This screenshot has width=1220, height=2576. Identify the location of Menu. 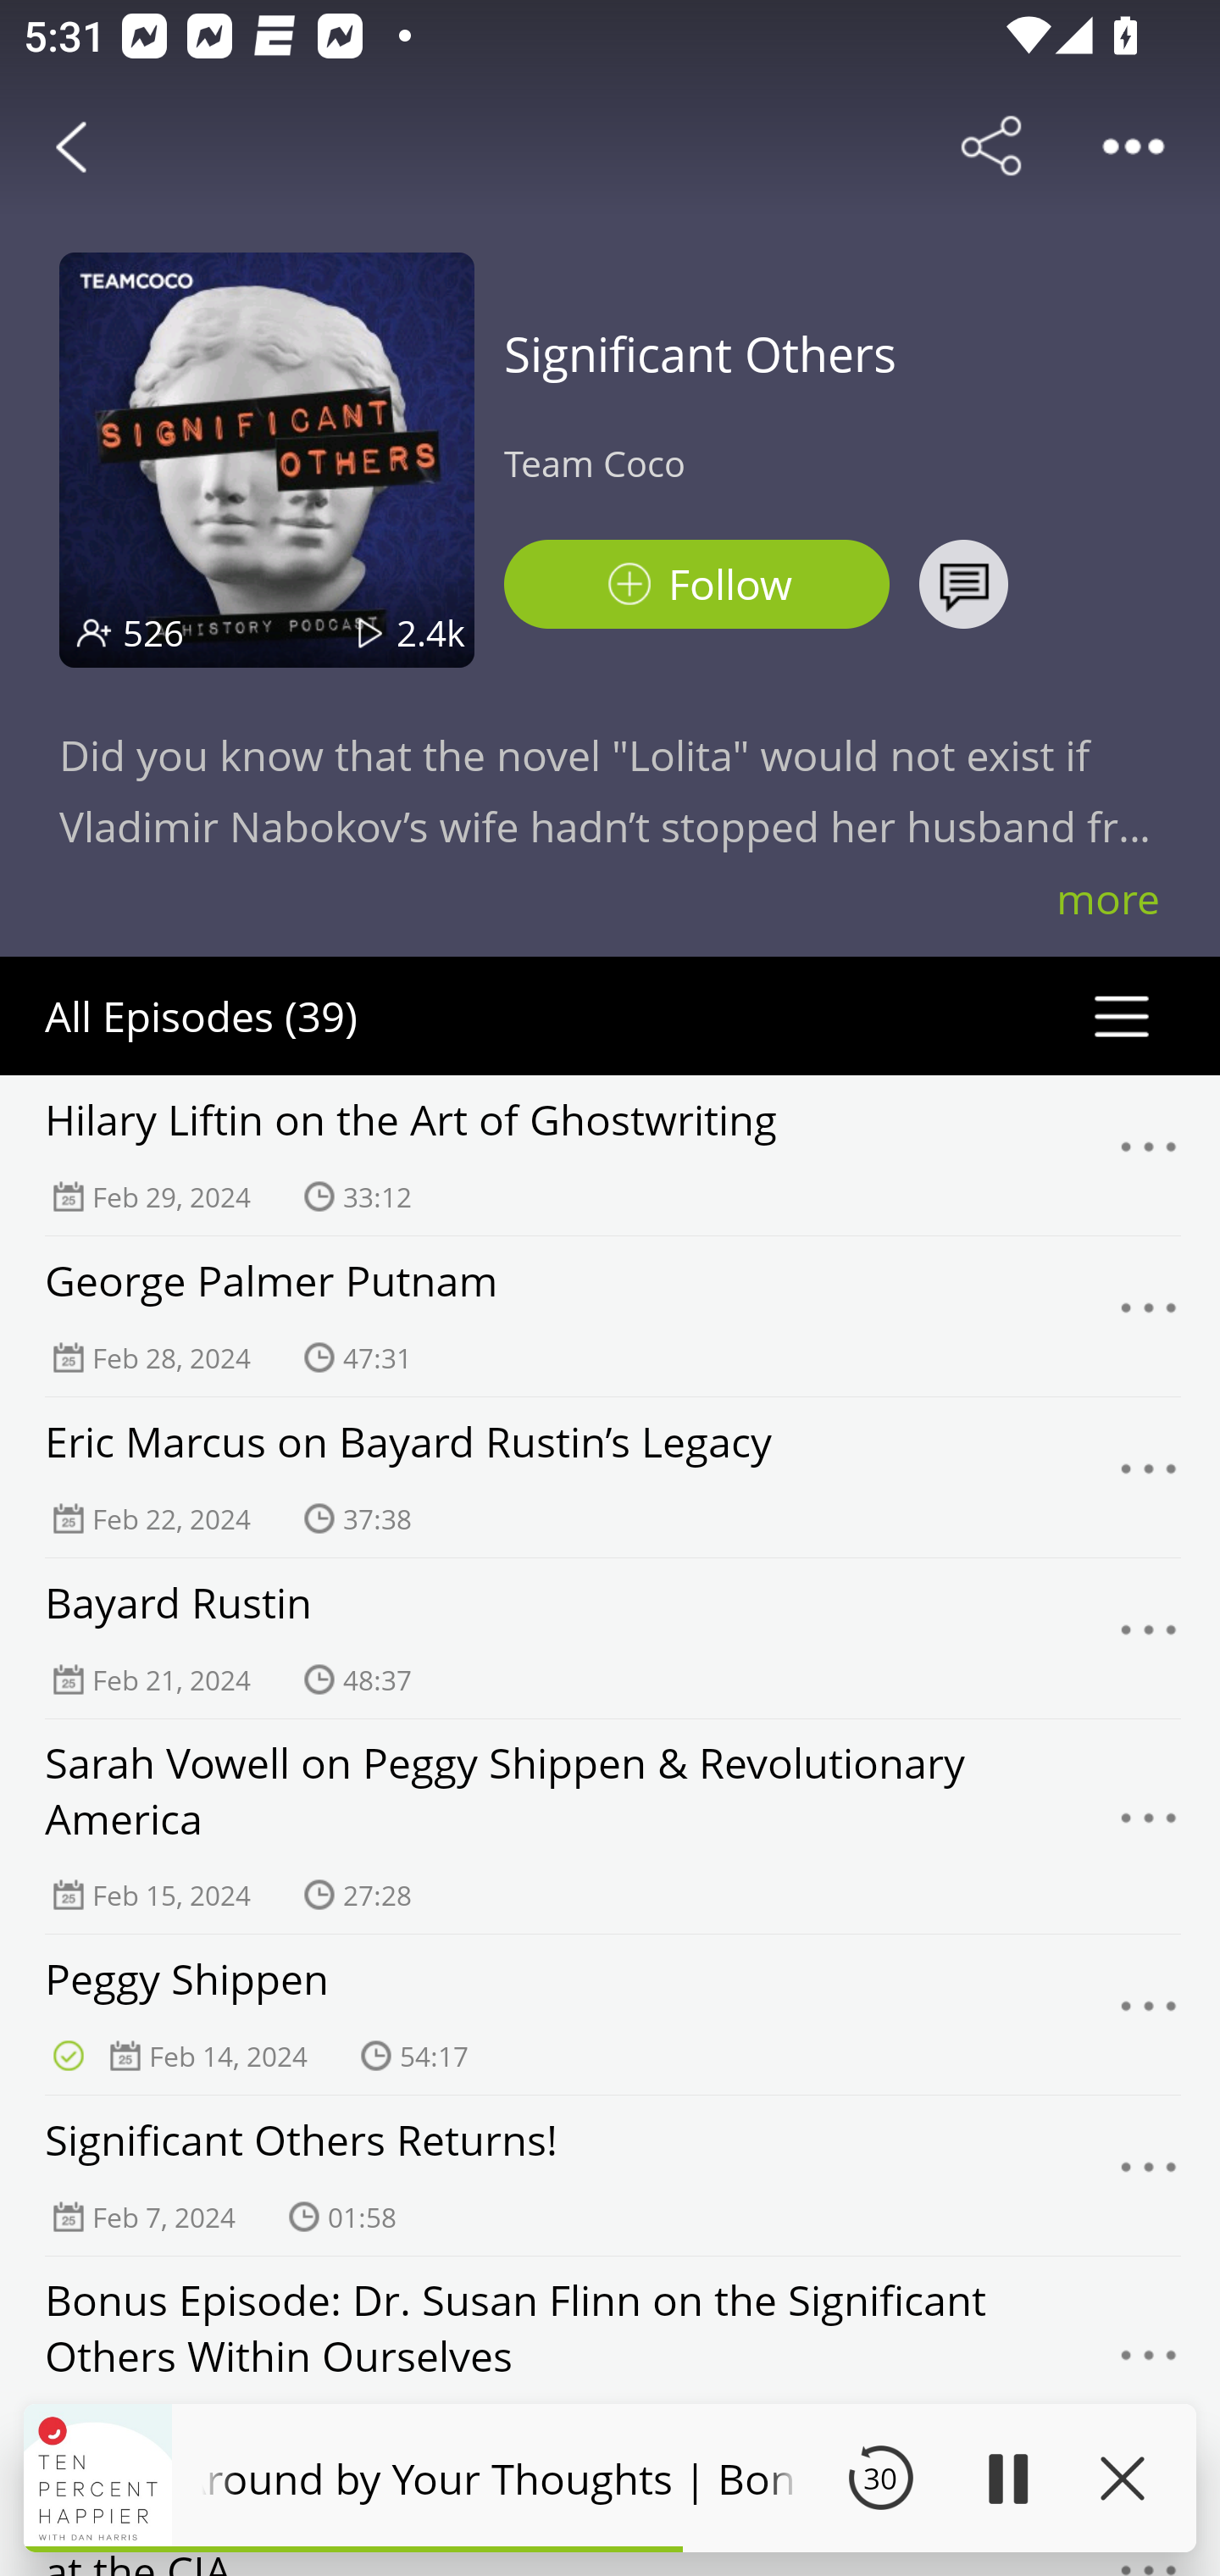
(1149, 2362).